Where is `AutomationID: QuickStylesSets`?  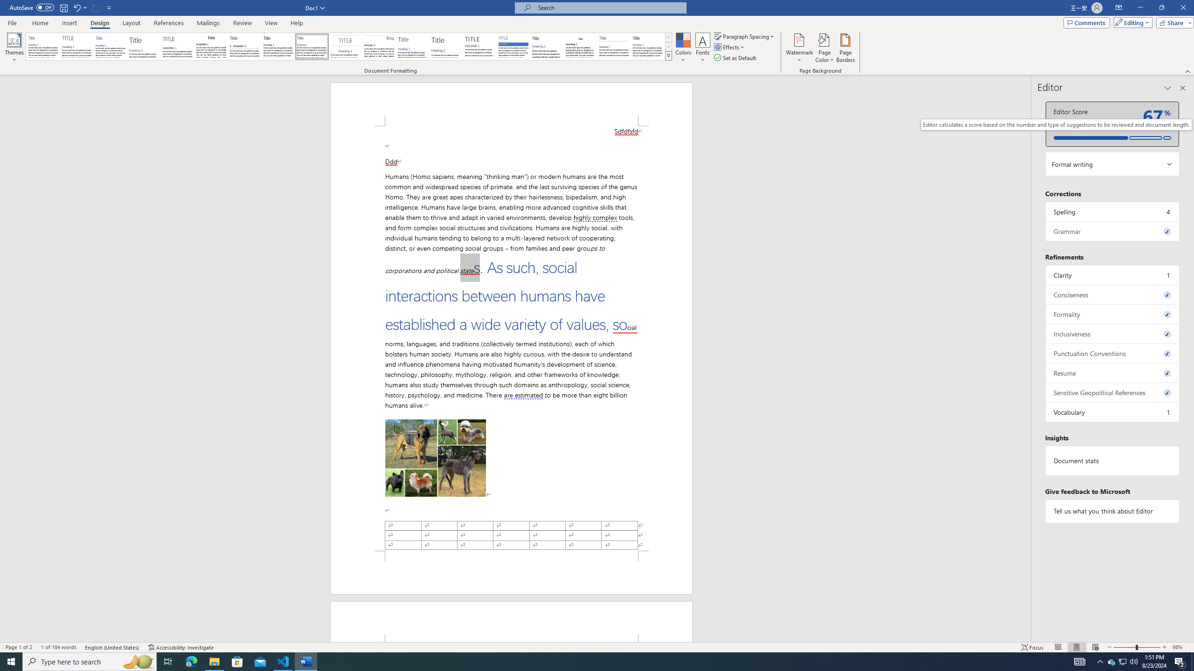 AutomationID: QuickStylesSets is located at coordinates (349, 47).